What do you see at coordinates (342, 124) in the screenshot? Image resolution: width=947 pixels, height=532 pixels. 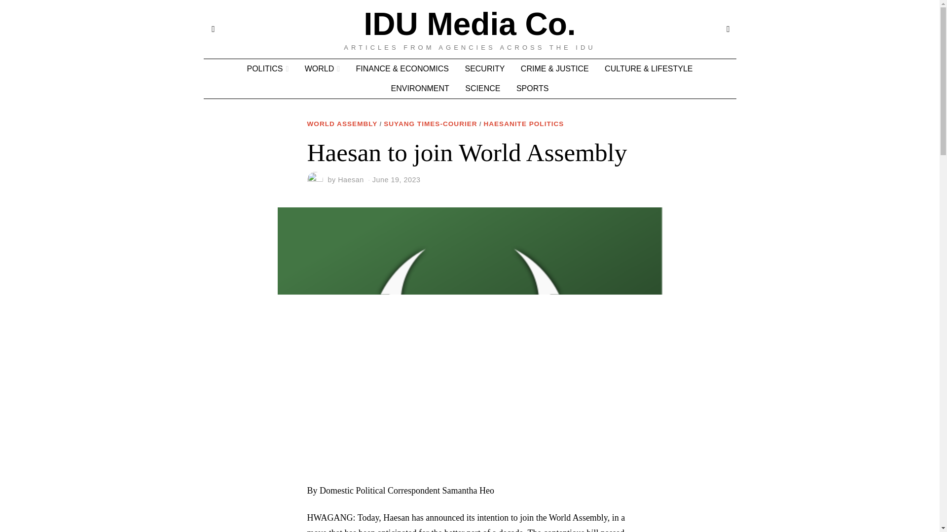 I see `WORLD ASSEMBLY` at bounding box center [342, 124].